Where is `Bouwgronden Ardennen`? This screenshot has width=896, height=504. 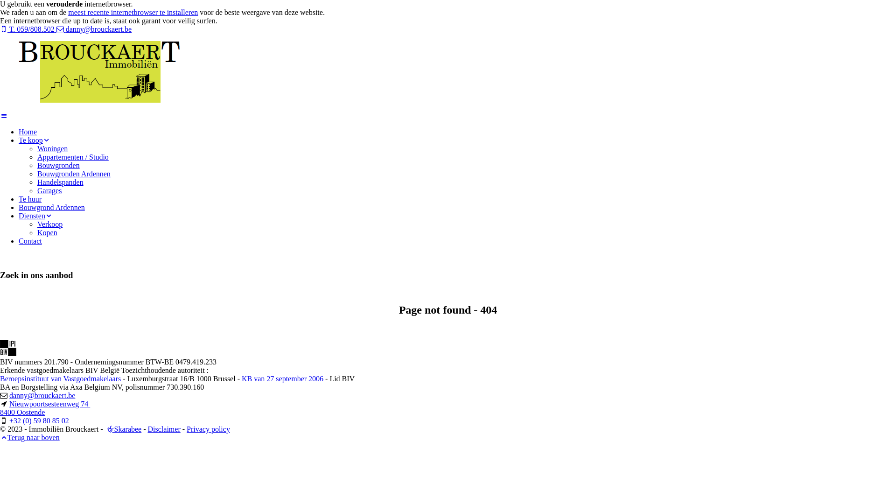
Bouwgronden Ardennen is located at coordinates (74, 174).